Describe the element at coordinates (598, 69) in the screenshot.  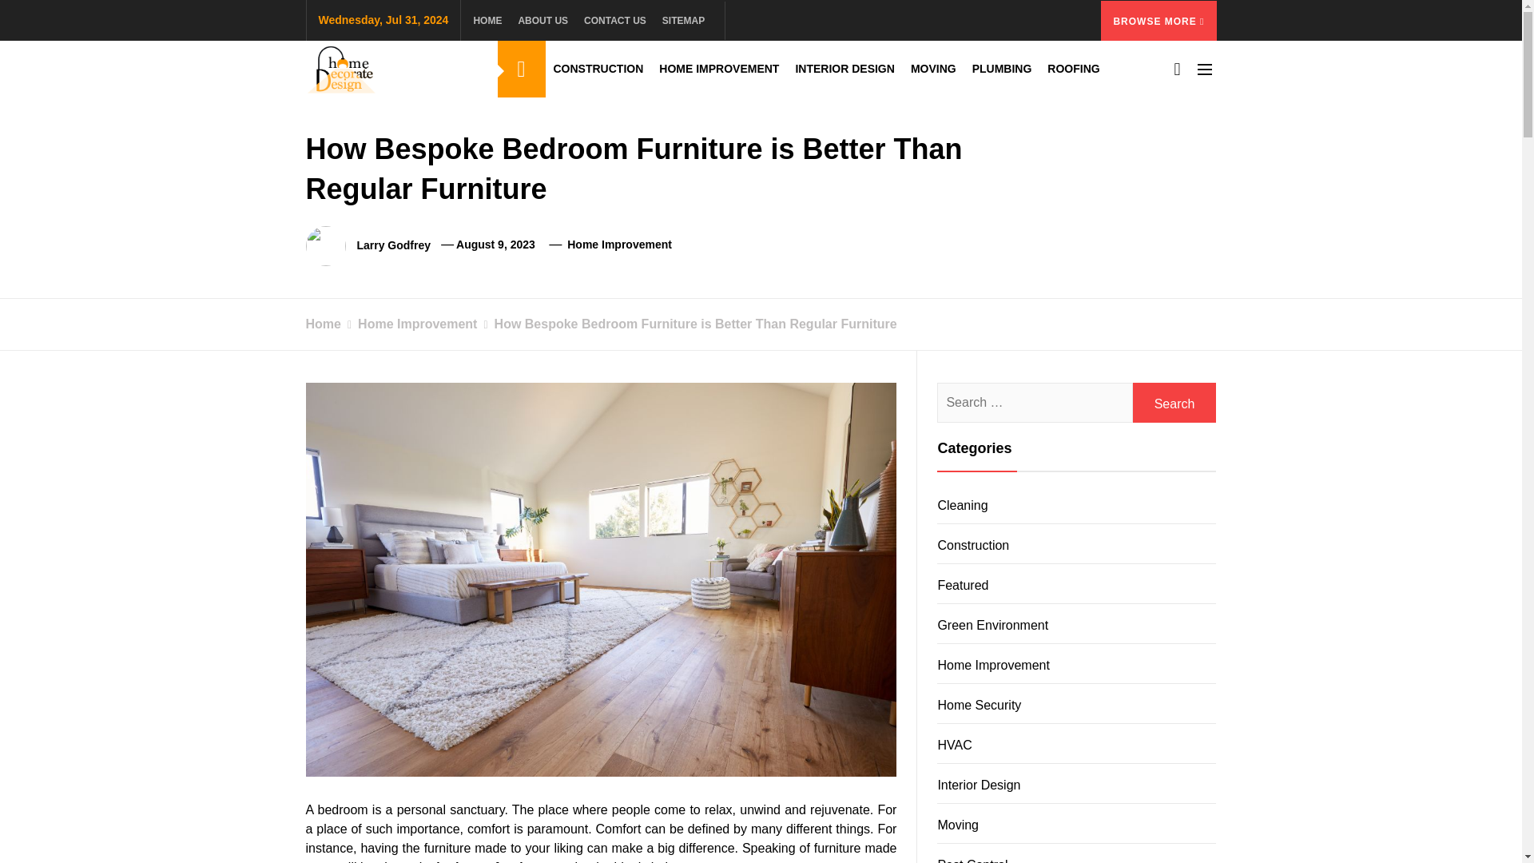
I see `CONSTRUCTION` at that location.